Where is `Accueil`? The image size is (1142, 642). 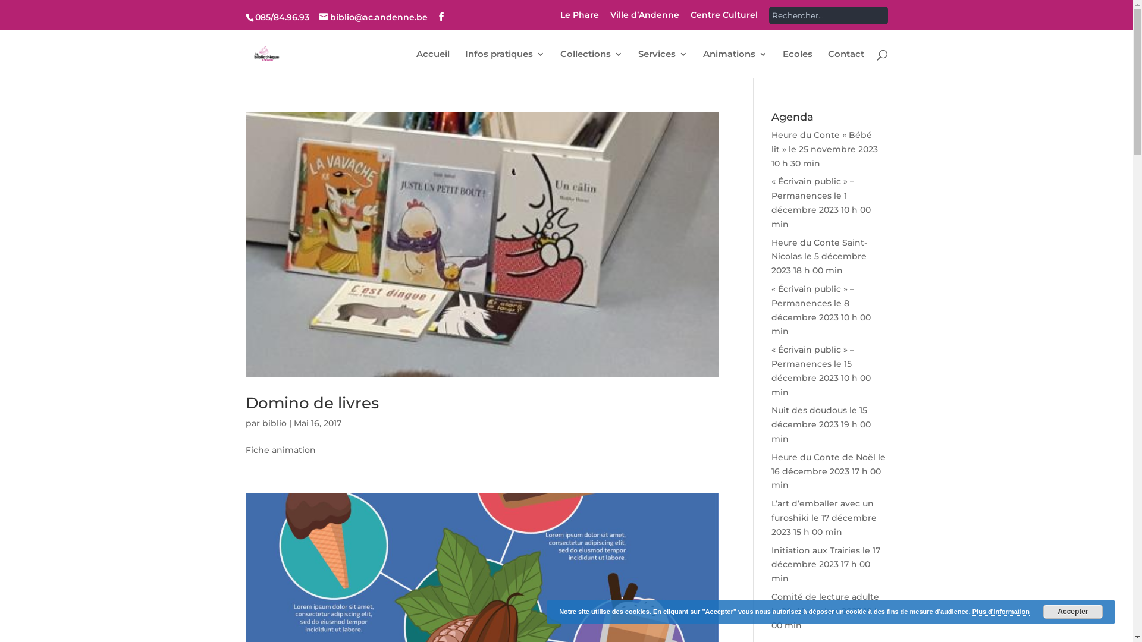
Accueil is located at coordinates (433, 64).